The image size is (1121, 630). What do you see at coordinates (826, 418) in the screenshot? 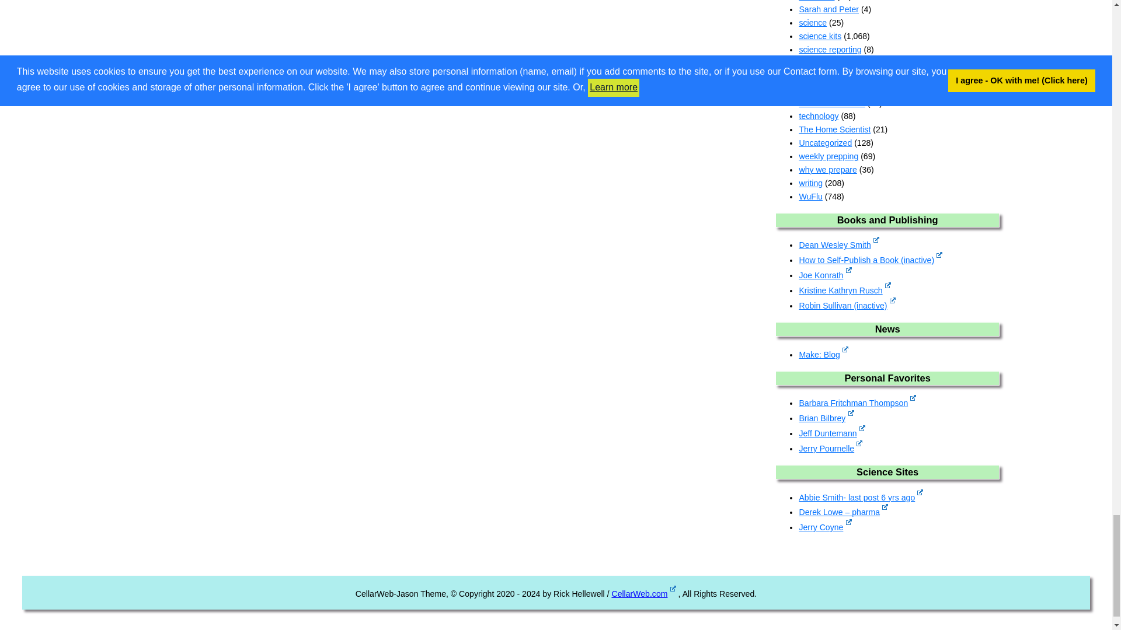
I see `Personal blog` at bounding box center [826, 418].